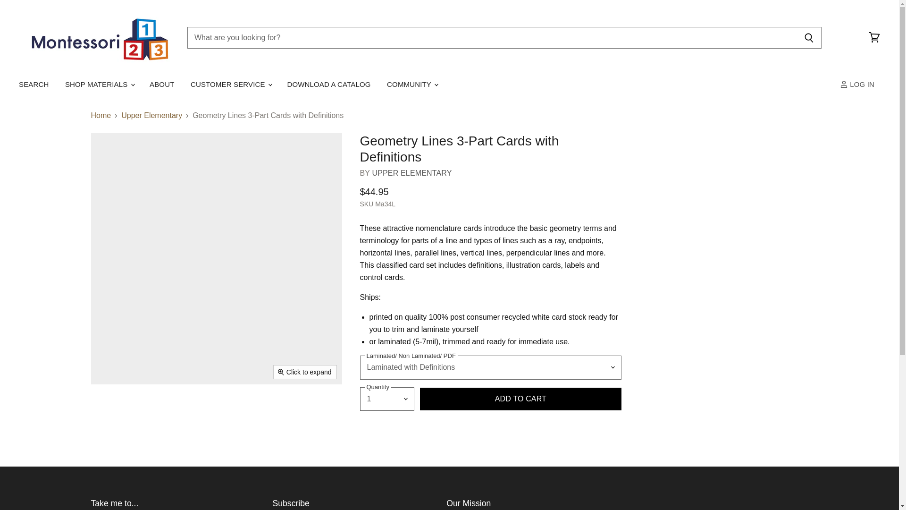 The image size is (906, 510). I want to click on SEARCH, so click(33, 84).